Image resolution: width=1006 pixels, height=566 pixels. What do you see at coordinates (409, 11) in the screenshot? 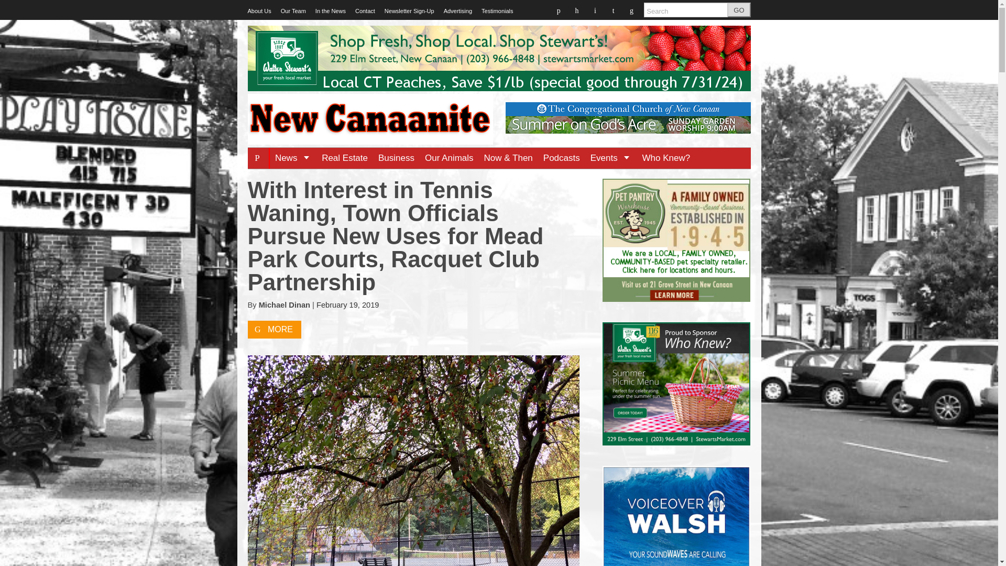
I see `Newsletter Sign-Up` at bounding box center [409, 11].